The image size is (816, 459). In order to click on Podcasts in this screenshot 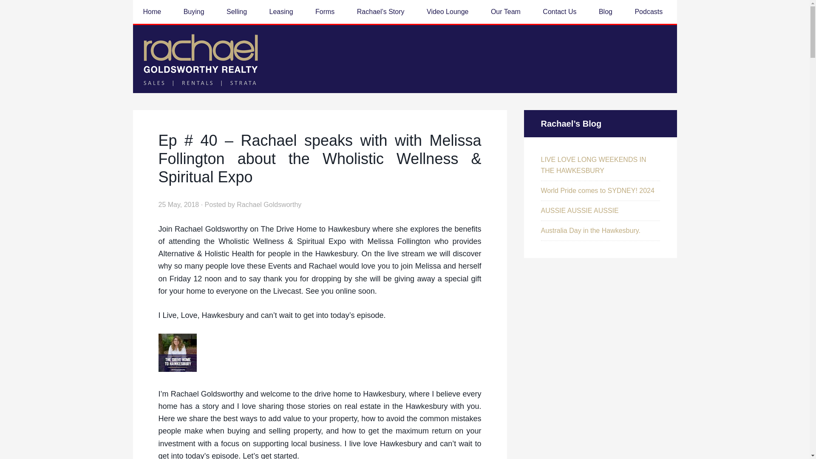, I will do `click(648, 12)`.